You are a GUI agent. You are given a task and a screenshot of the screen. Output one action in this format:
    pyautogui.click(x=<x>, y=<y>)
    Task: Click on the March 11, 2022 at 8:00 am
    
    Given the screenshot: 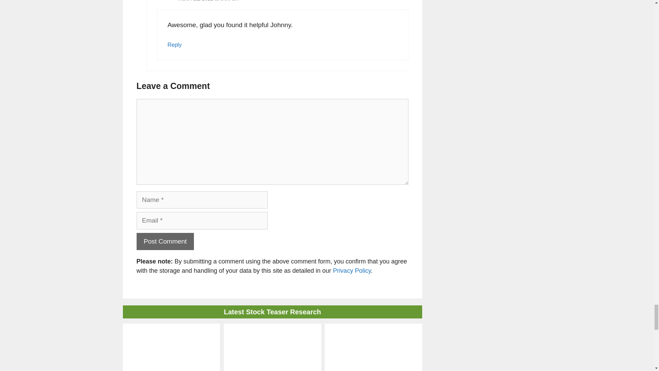 What is the action you would take?
    pyautogui.click(x=208, y=1)
    